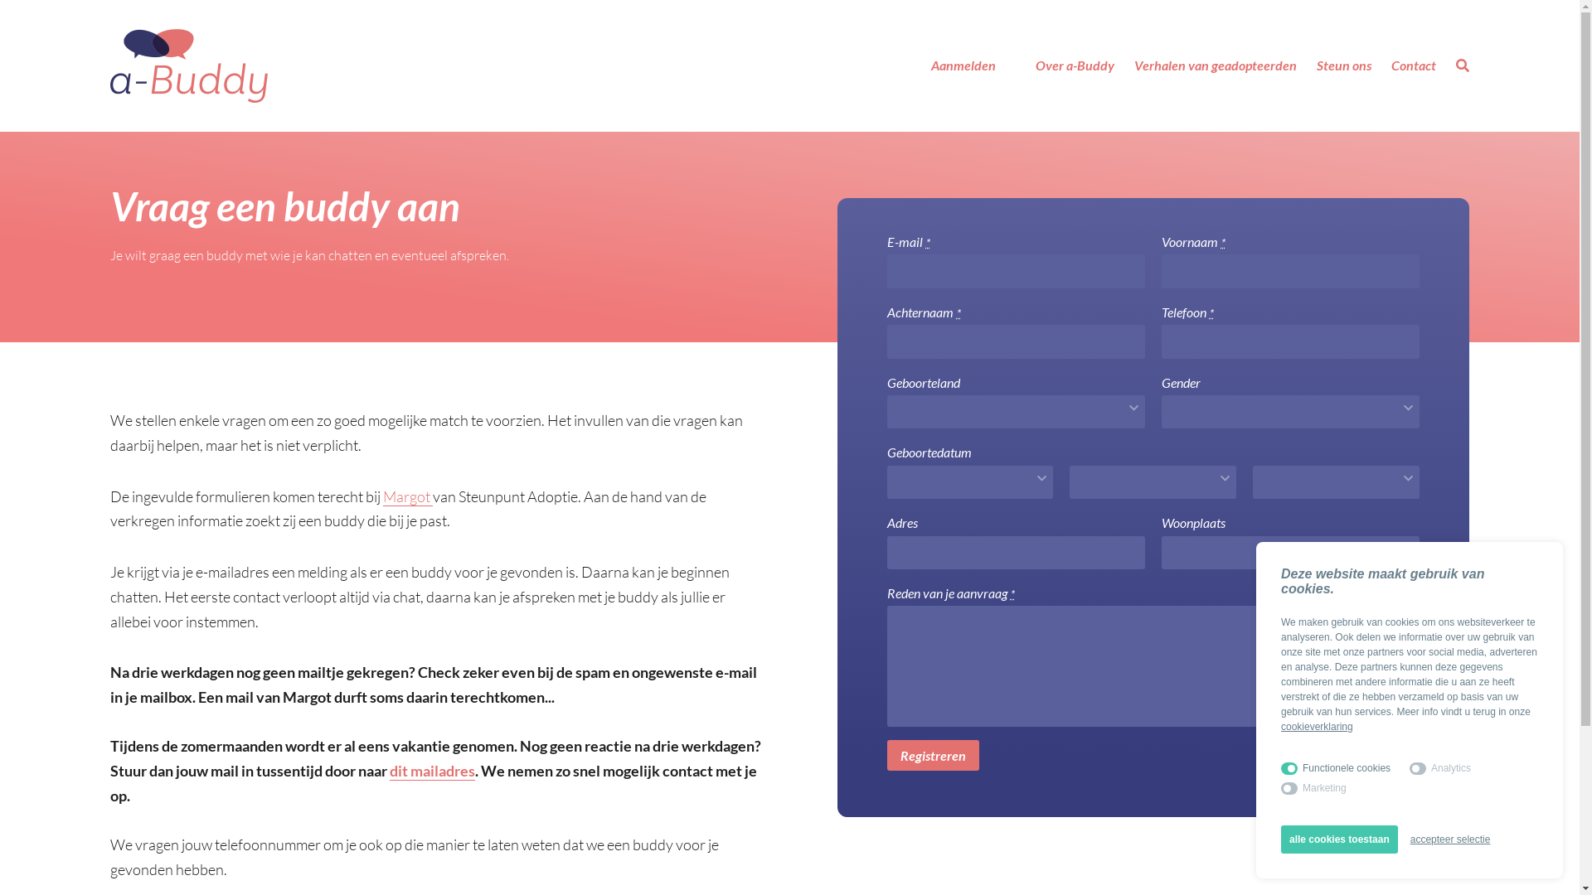  What do you see at coordinates (433, 771) in the screenshot?
I see `dit mailadres` at bounding box center [433, 771].